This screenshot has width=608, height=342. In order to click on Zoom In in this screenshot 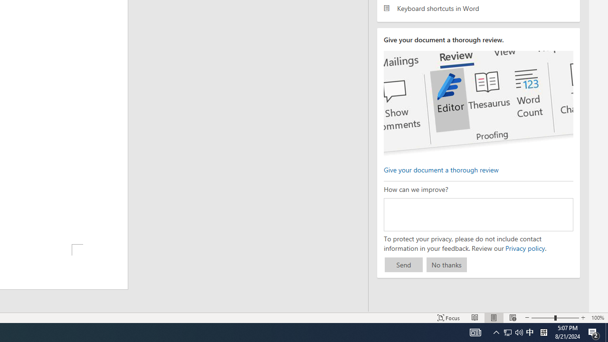, I will do `click(583, 317)`.